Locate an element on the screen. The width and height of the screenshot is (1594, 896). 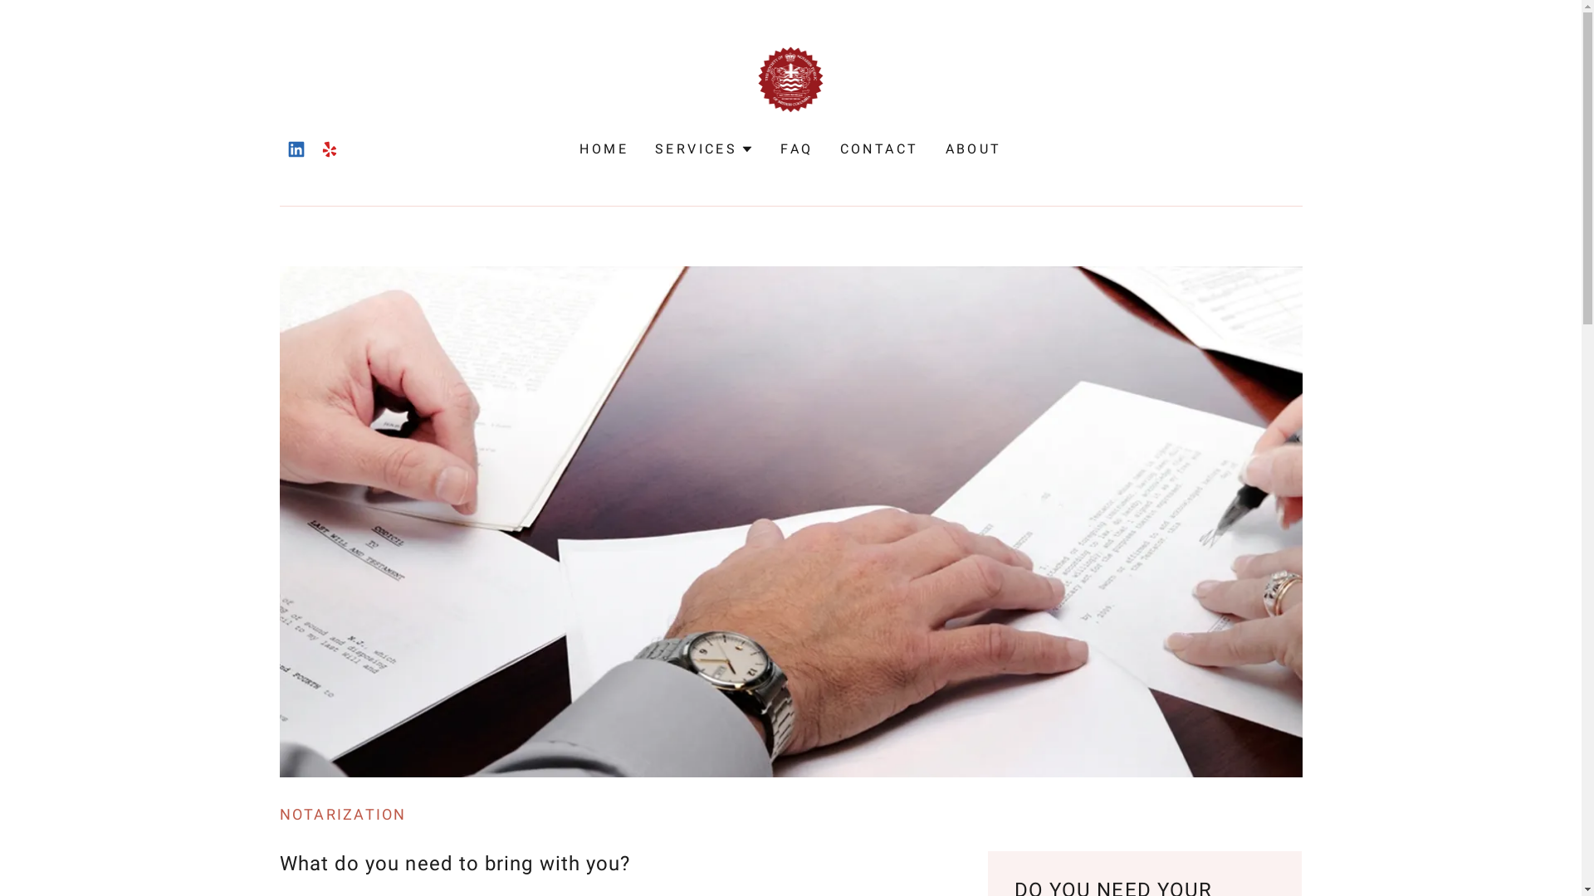
Armita Mossalanejad Notary Public is located at coordinates (791, 78).